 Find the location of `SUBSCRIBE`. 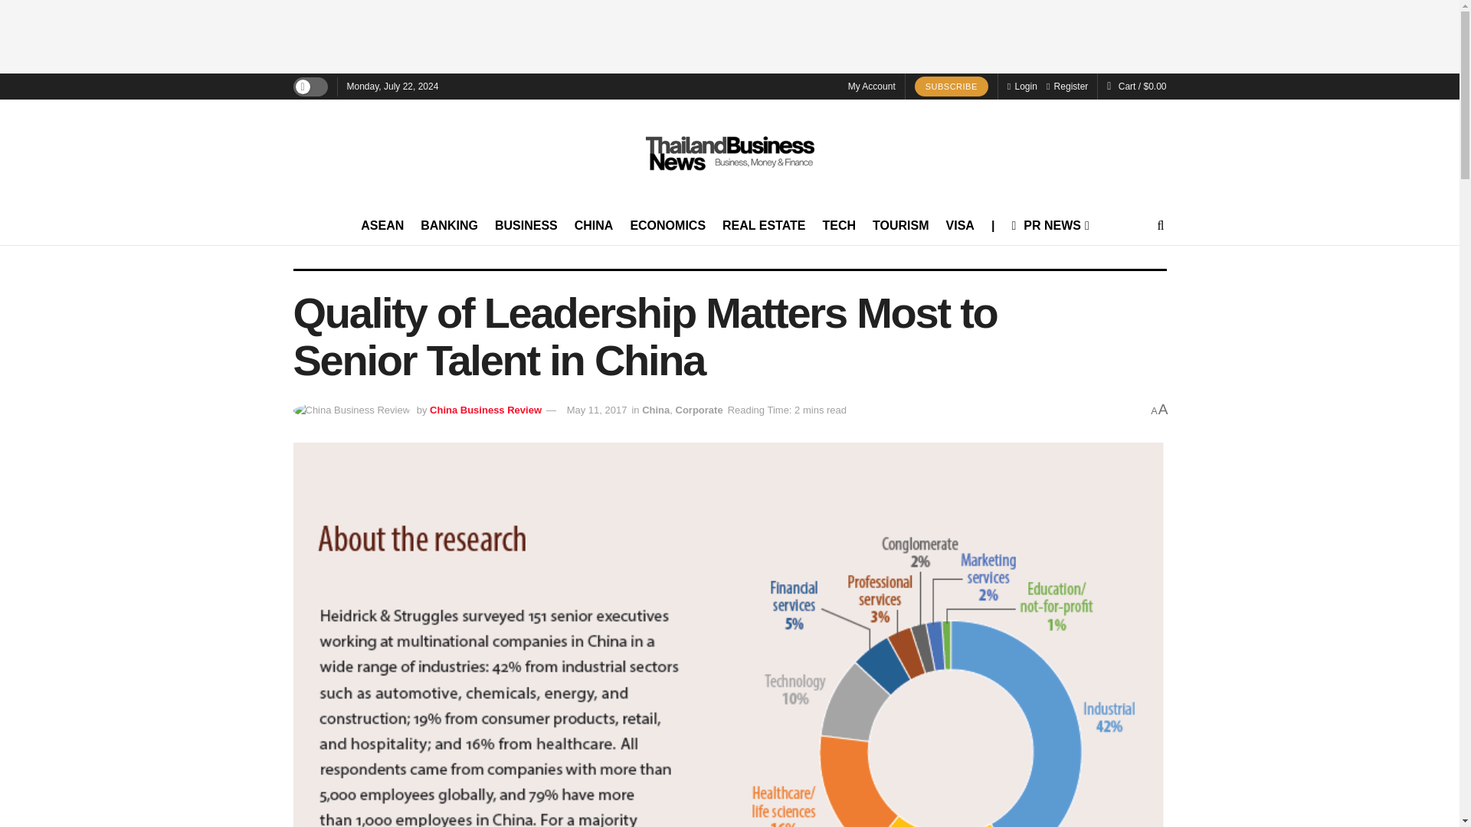

SUBSCRIBE is located at coordinates (952, 87).